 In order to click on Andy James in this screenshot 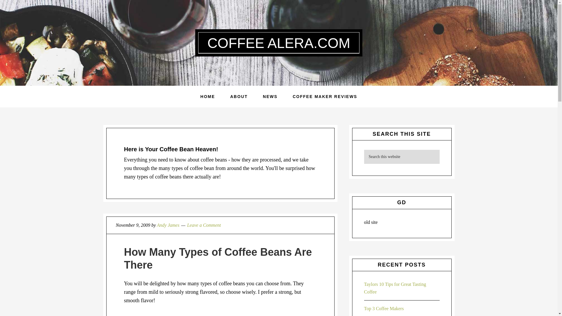, I will do `click(168, 225)`.